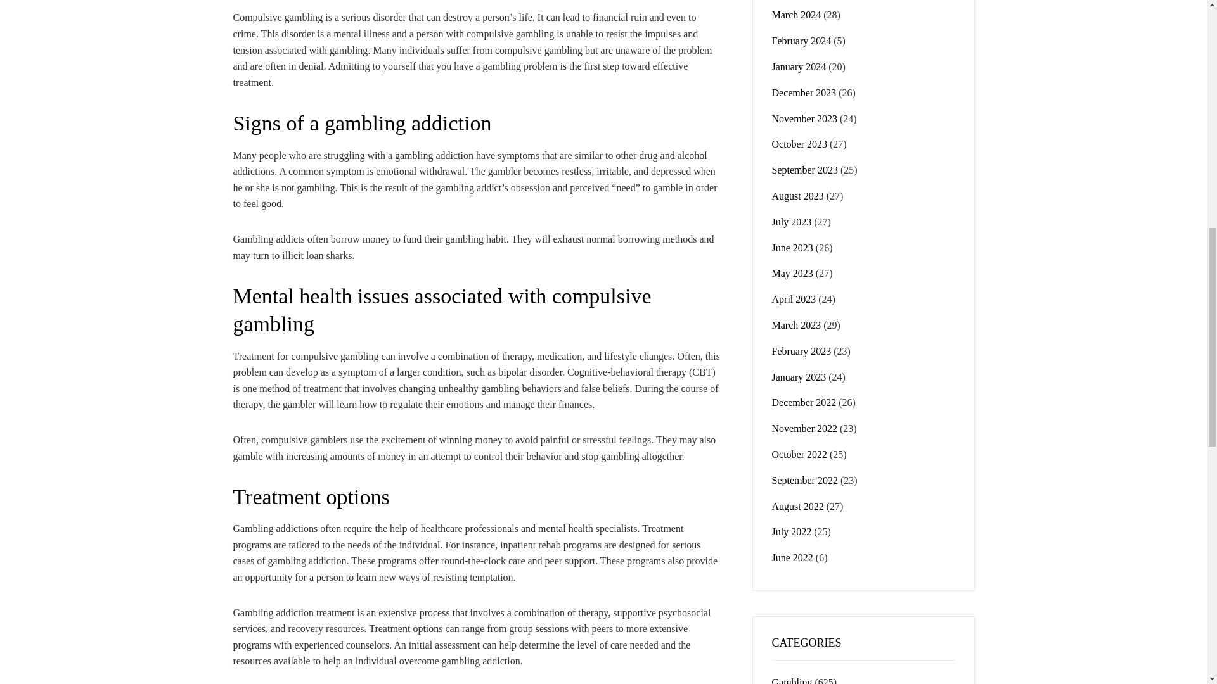 Image resolution: width=1217 pixels, height=684 pixels. Describe the element at coordinates (791, 222) in the screenshot. I see `July 2023` at that location.